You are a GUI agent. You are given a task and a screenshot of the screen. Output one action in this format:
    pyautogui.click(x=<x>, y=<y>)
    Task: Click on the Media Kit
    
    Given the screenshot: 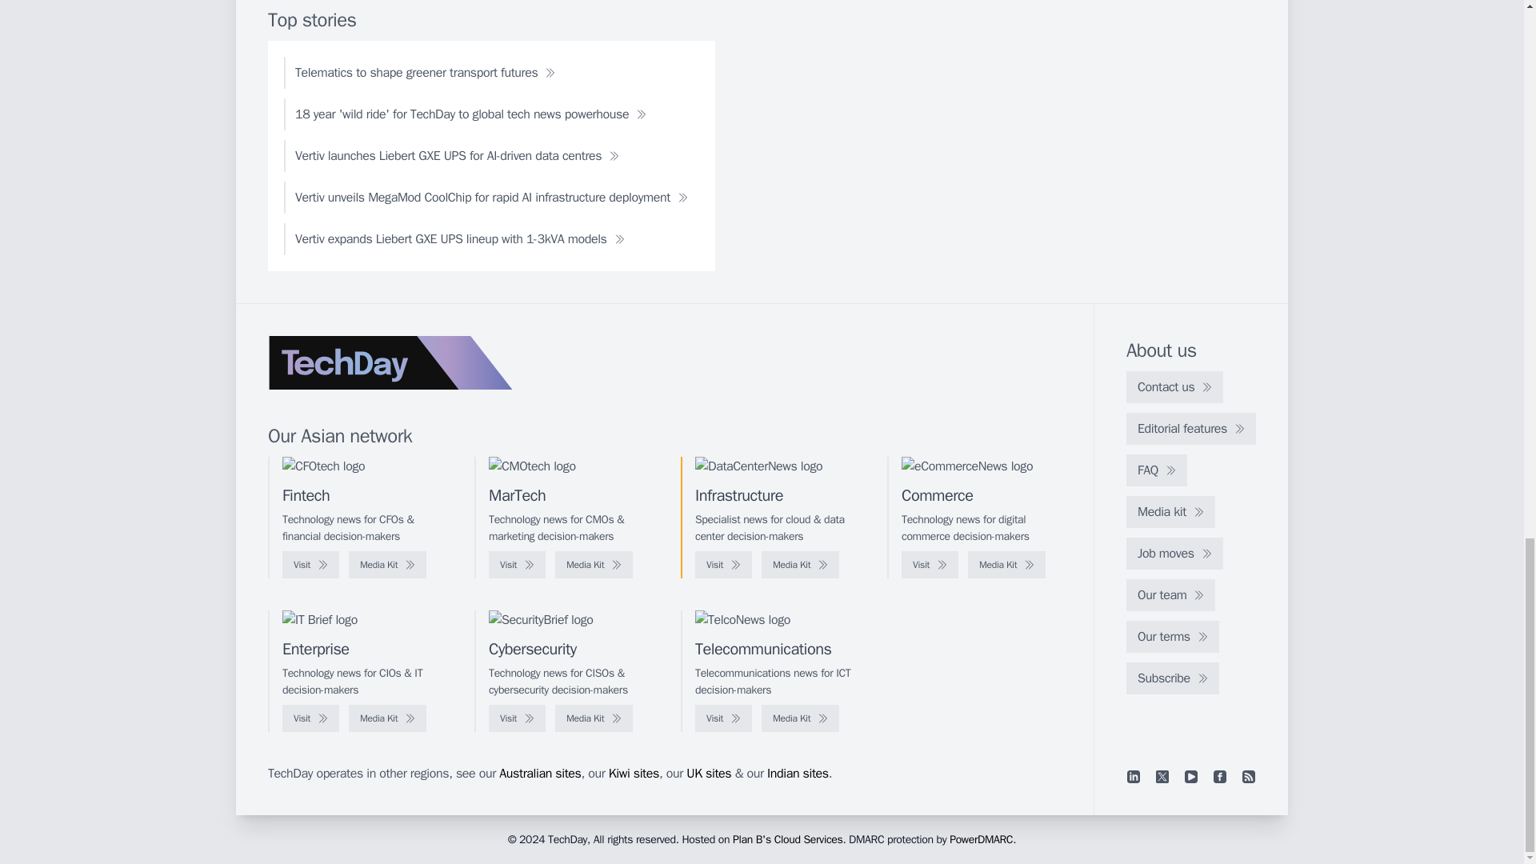 What is the action you would take?
    pyautogui.click(x=387, y=565)
    